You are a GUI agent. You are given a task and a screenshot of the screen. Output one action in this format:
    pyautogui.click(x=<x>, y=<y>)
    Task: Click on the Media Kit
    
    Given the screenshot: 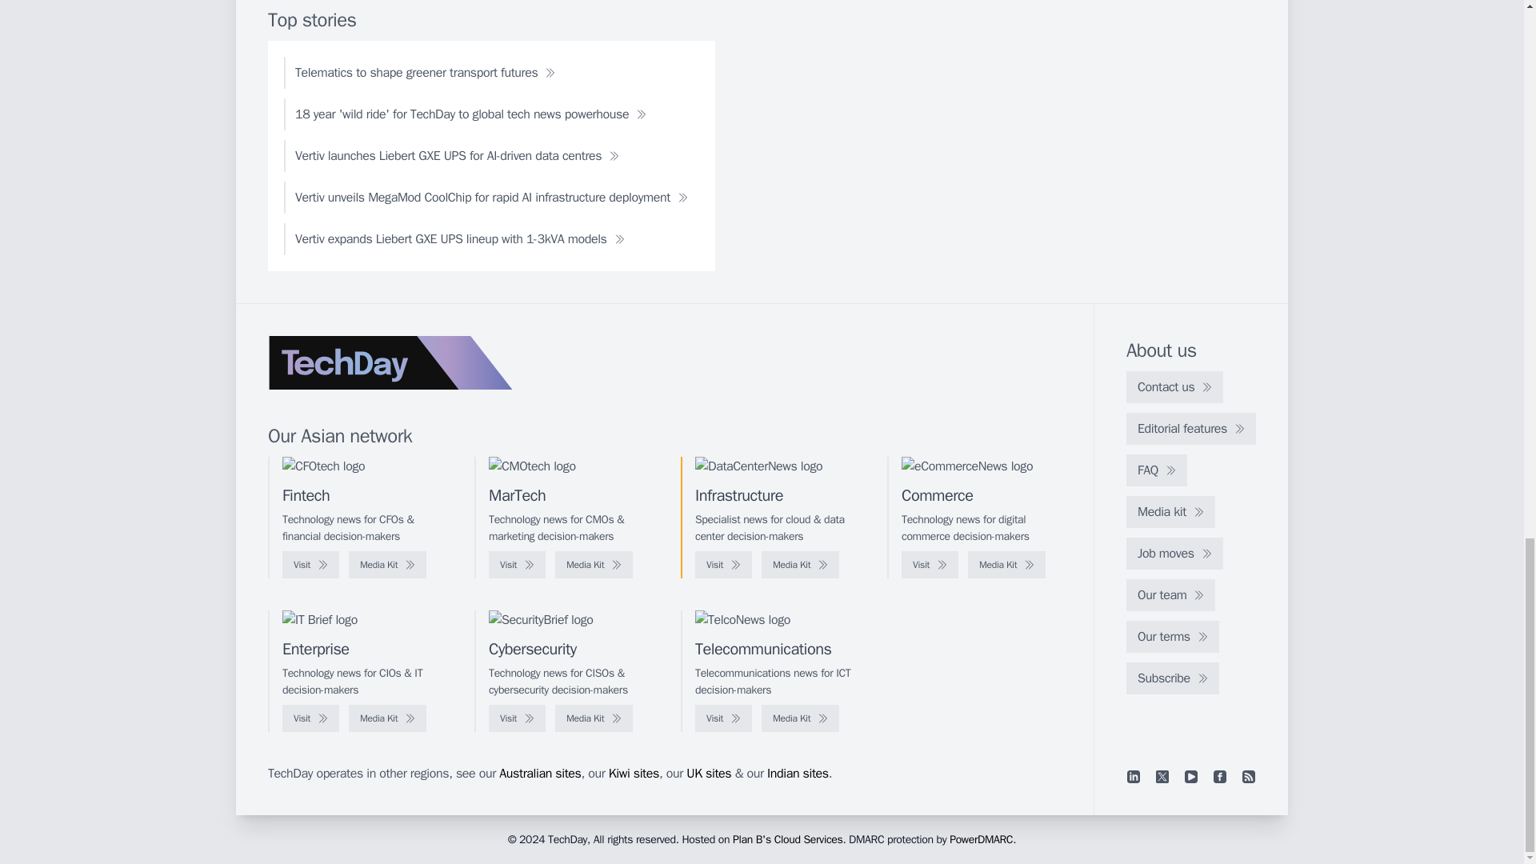 What is the action you would take?
    pyautogui.click(x=387, y=565)
    